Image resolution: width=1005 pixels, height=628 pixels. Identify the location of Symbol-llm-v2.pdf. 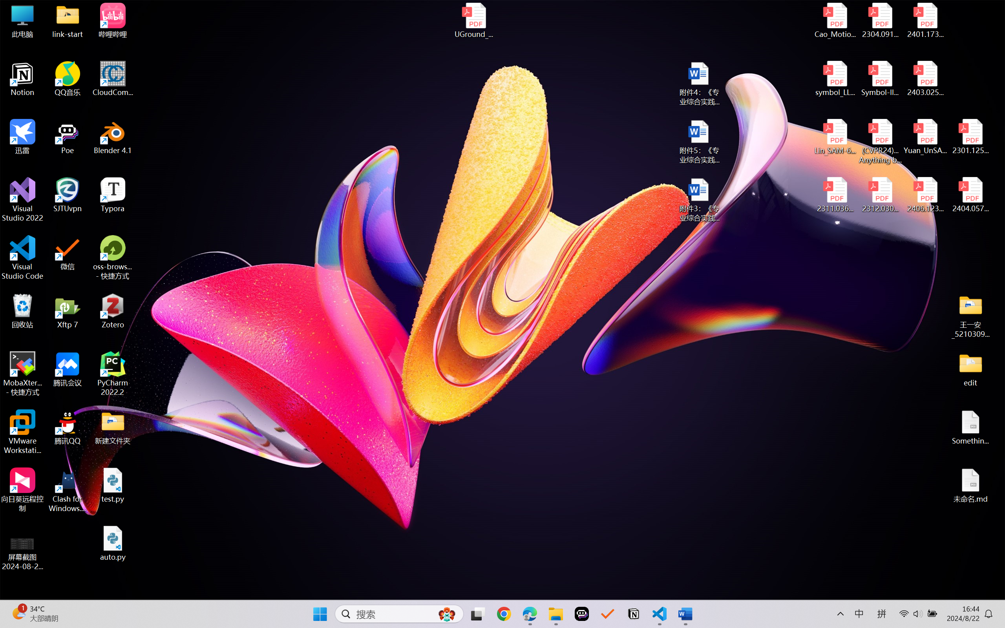
(880, 79).